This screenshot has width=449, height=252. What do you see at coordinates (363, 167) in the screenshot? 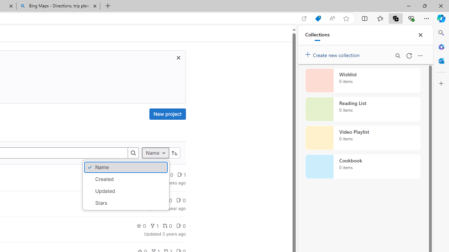
I see `Cookbook collection, 0 items` at bounding box center [363, 167].